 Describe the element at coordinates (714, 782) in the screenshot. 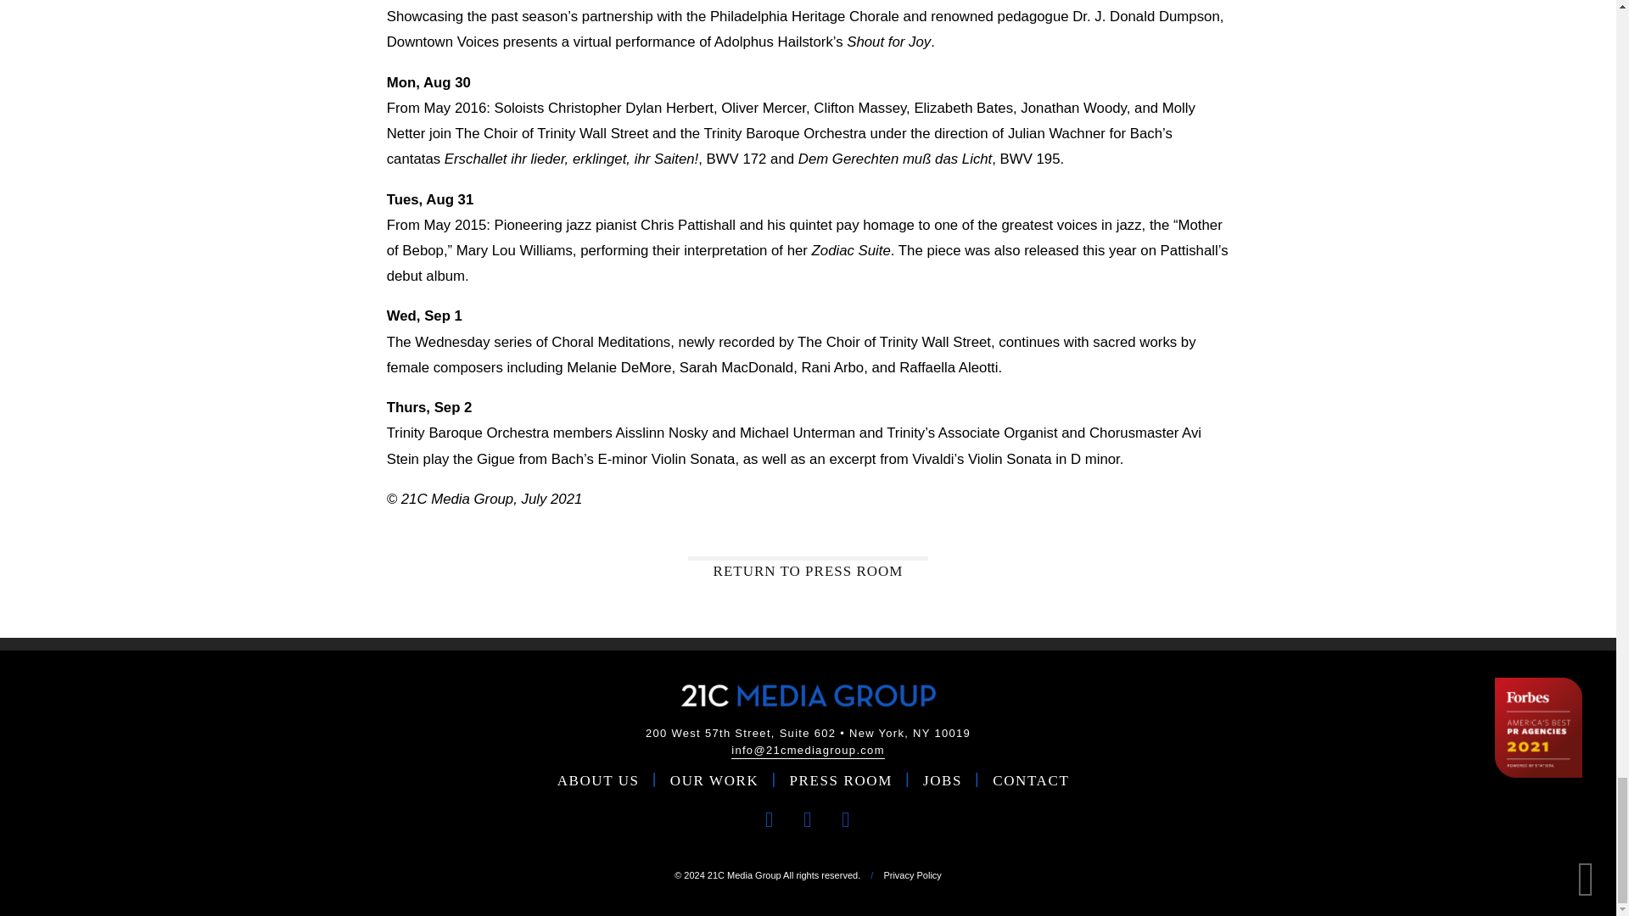

I see `OUR WORK` at that location.